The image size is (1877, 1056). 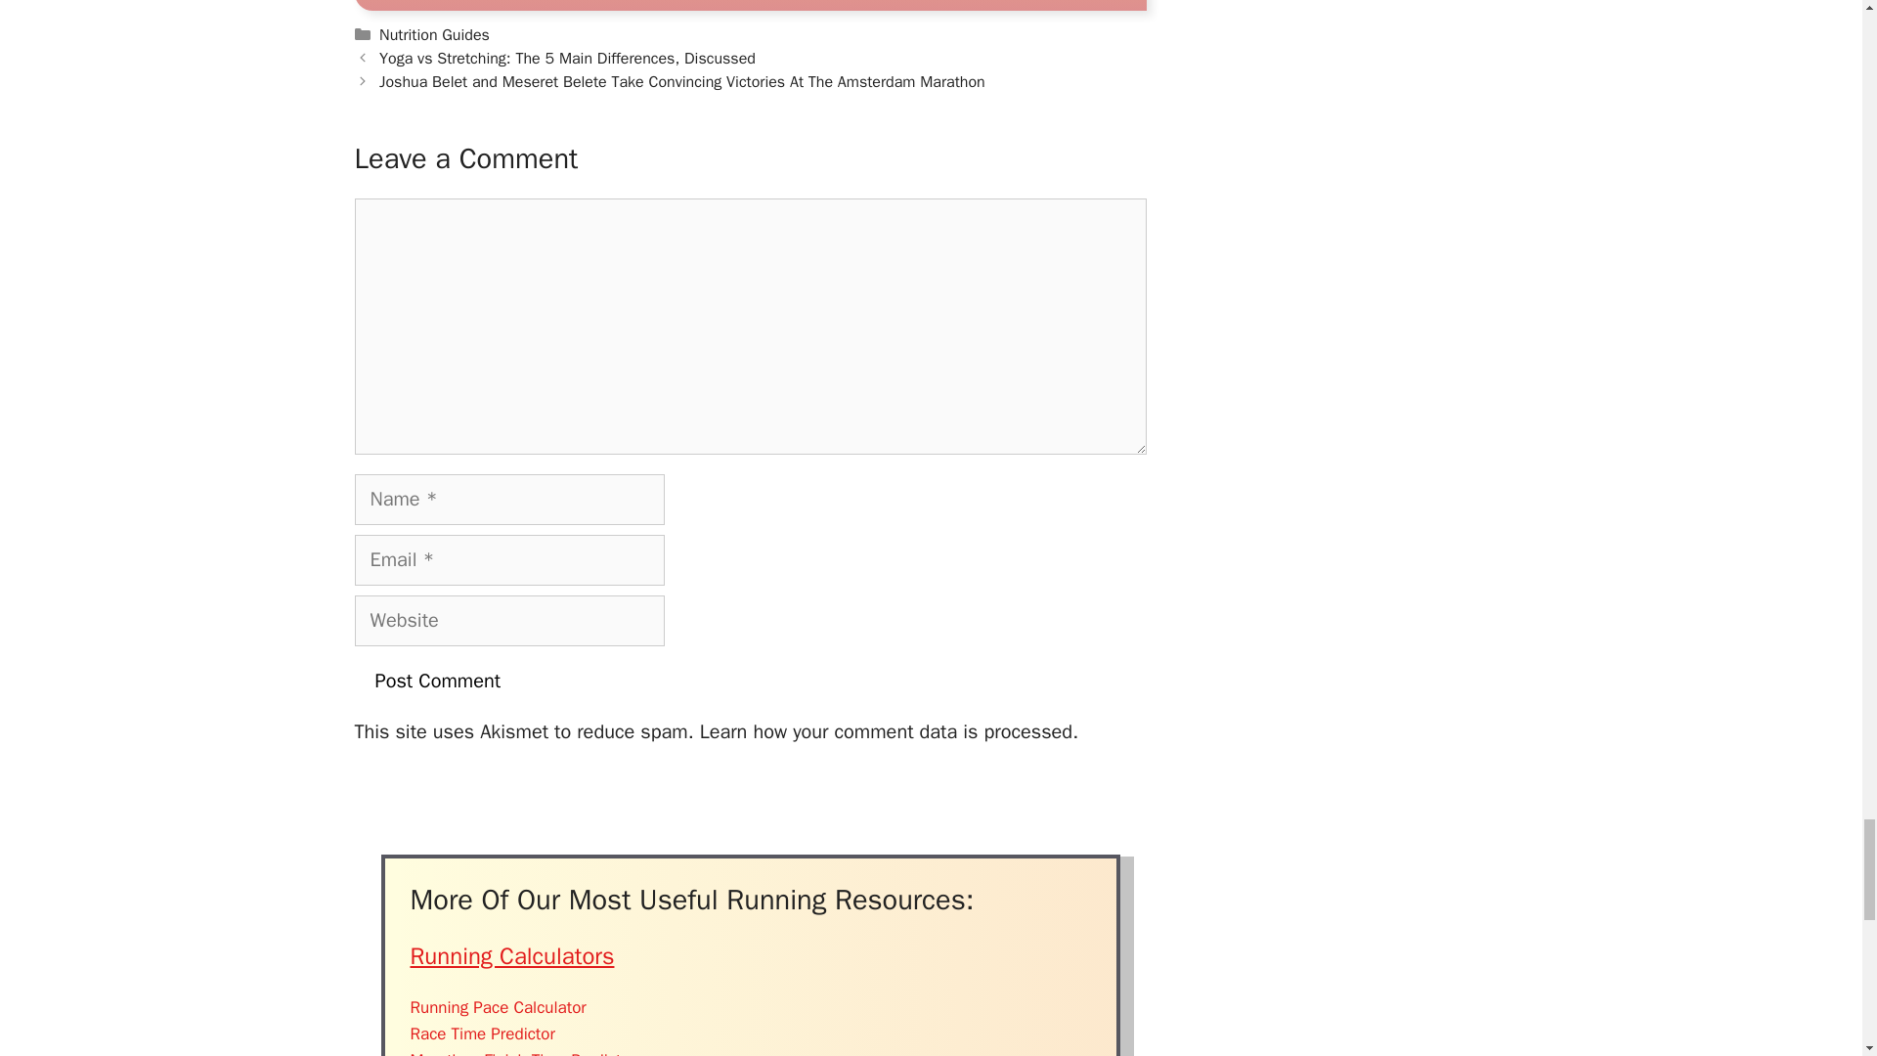 I want to click on Post Comment, so click(x=438, y=681).